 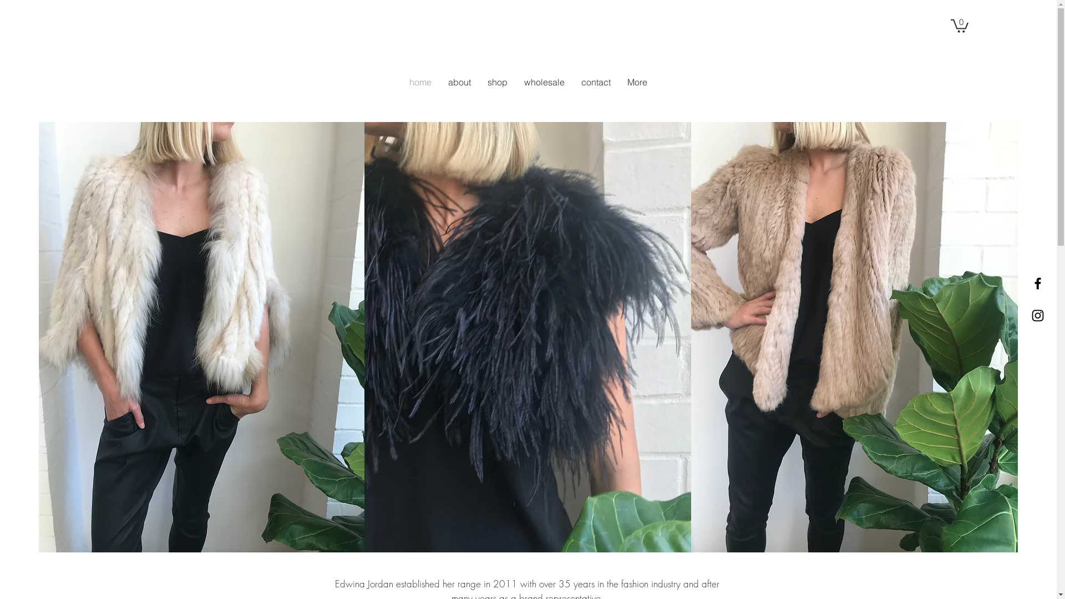 I want to click on 0, so click(x=960, y=26).